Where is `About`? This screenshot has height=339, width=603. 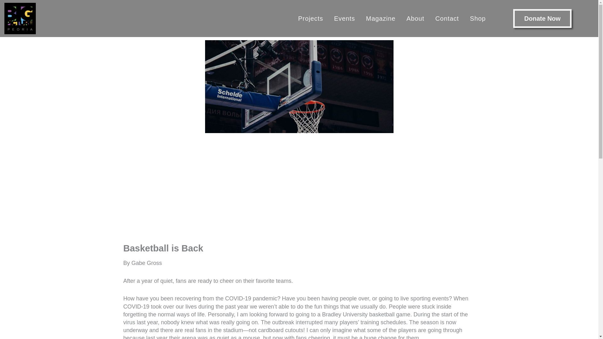 About is located at coordinates (415, 18).